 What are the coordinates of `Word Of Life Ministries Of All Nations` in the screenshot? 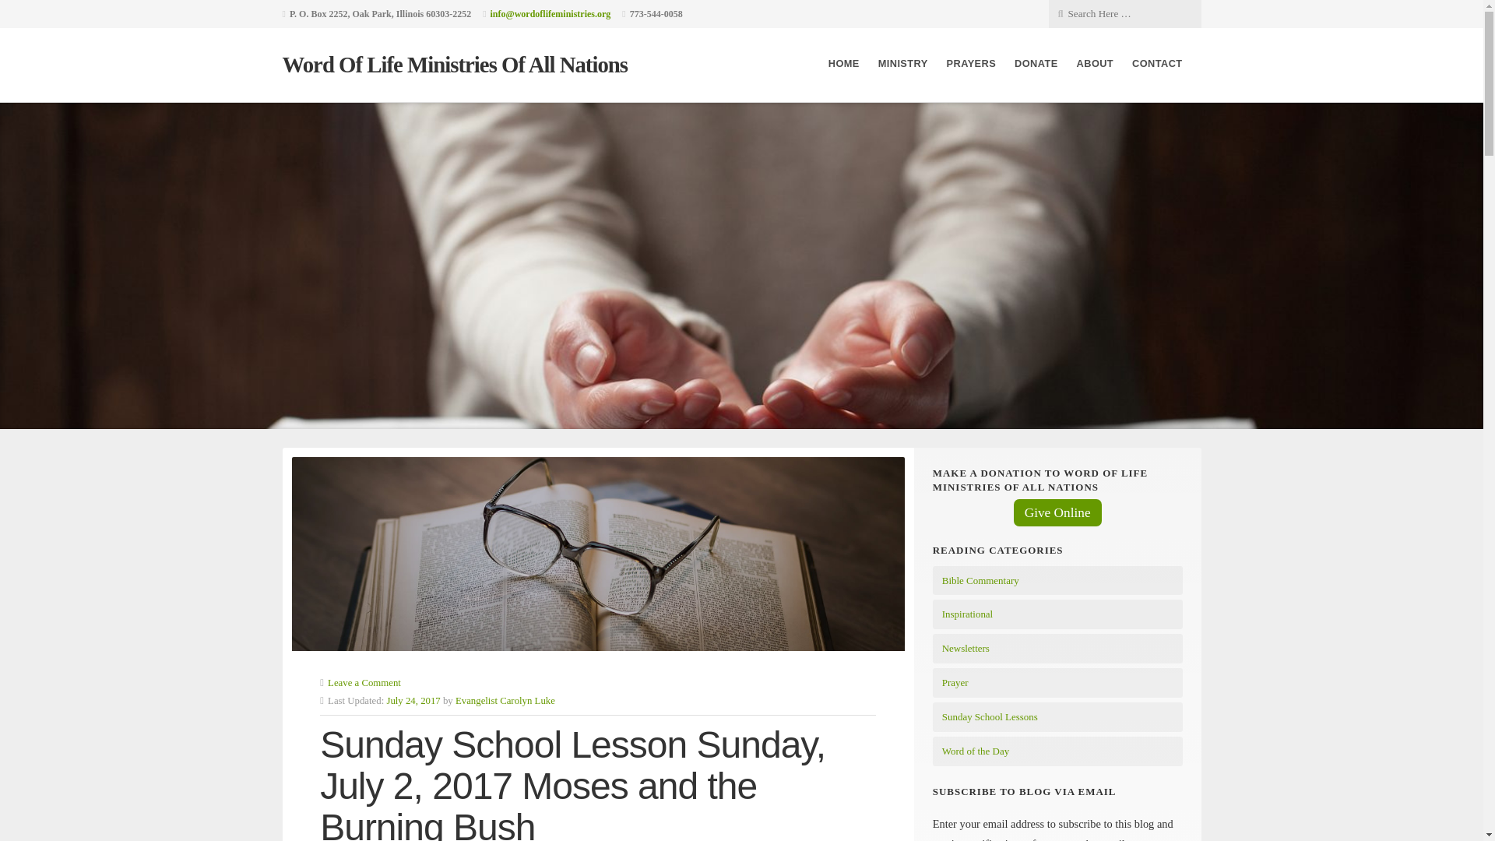 It's located at (455, 64).